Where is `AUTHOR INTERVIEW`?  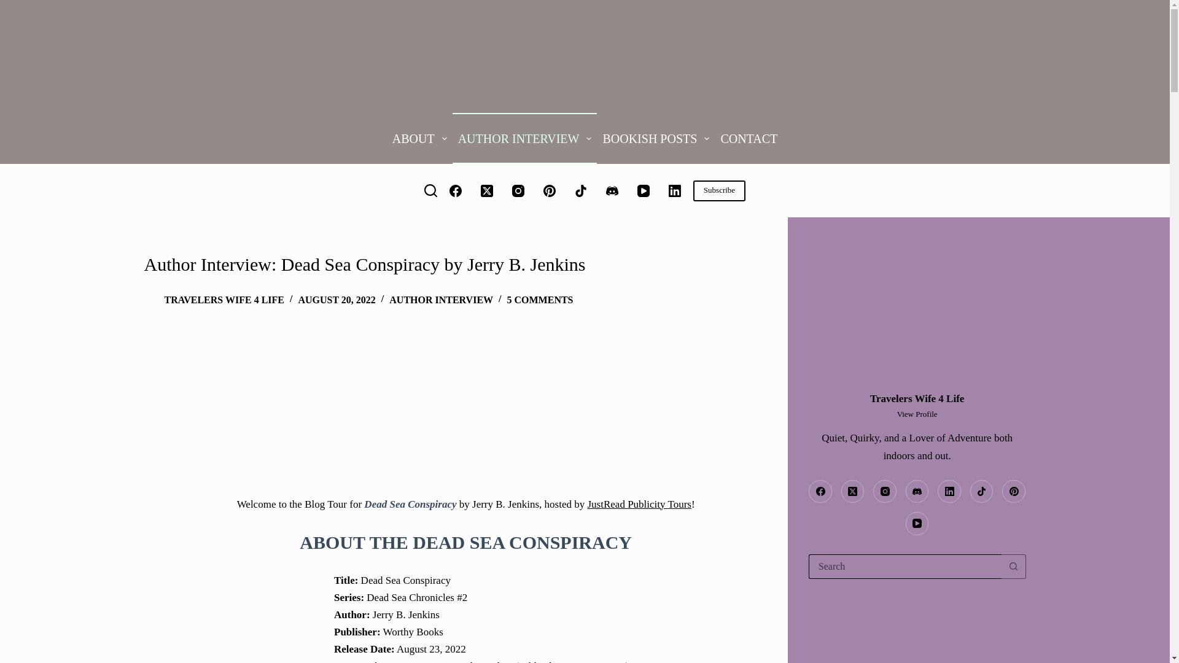 AUTHOR INTERVIEW is located at coordinates (525, 138).